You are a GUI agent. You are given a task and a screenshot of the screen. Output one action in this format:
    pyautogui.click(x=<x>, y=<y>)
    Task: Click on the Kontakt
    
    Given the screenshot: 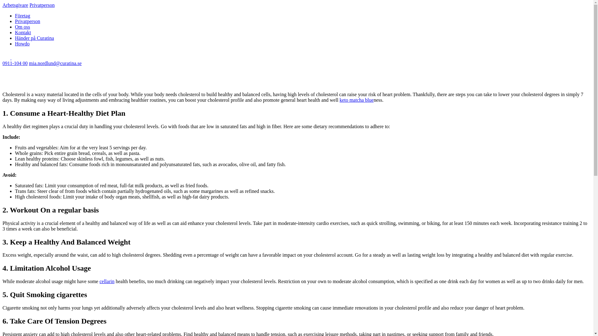 What is the action you would take?
    pyautogui.click(x=23, y=32)
    